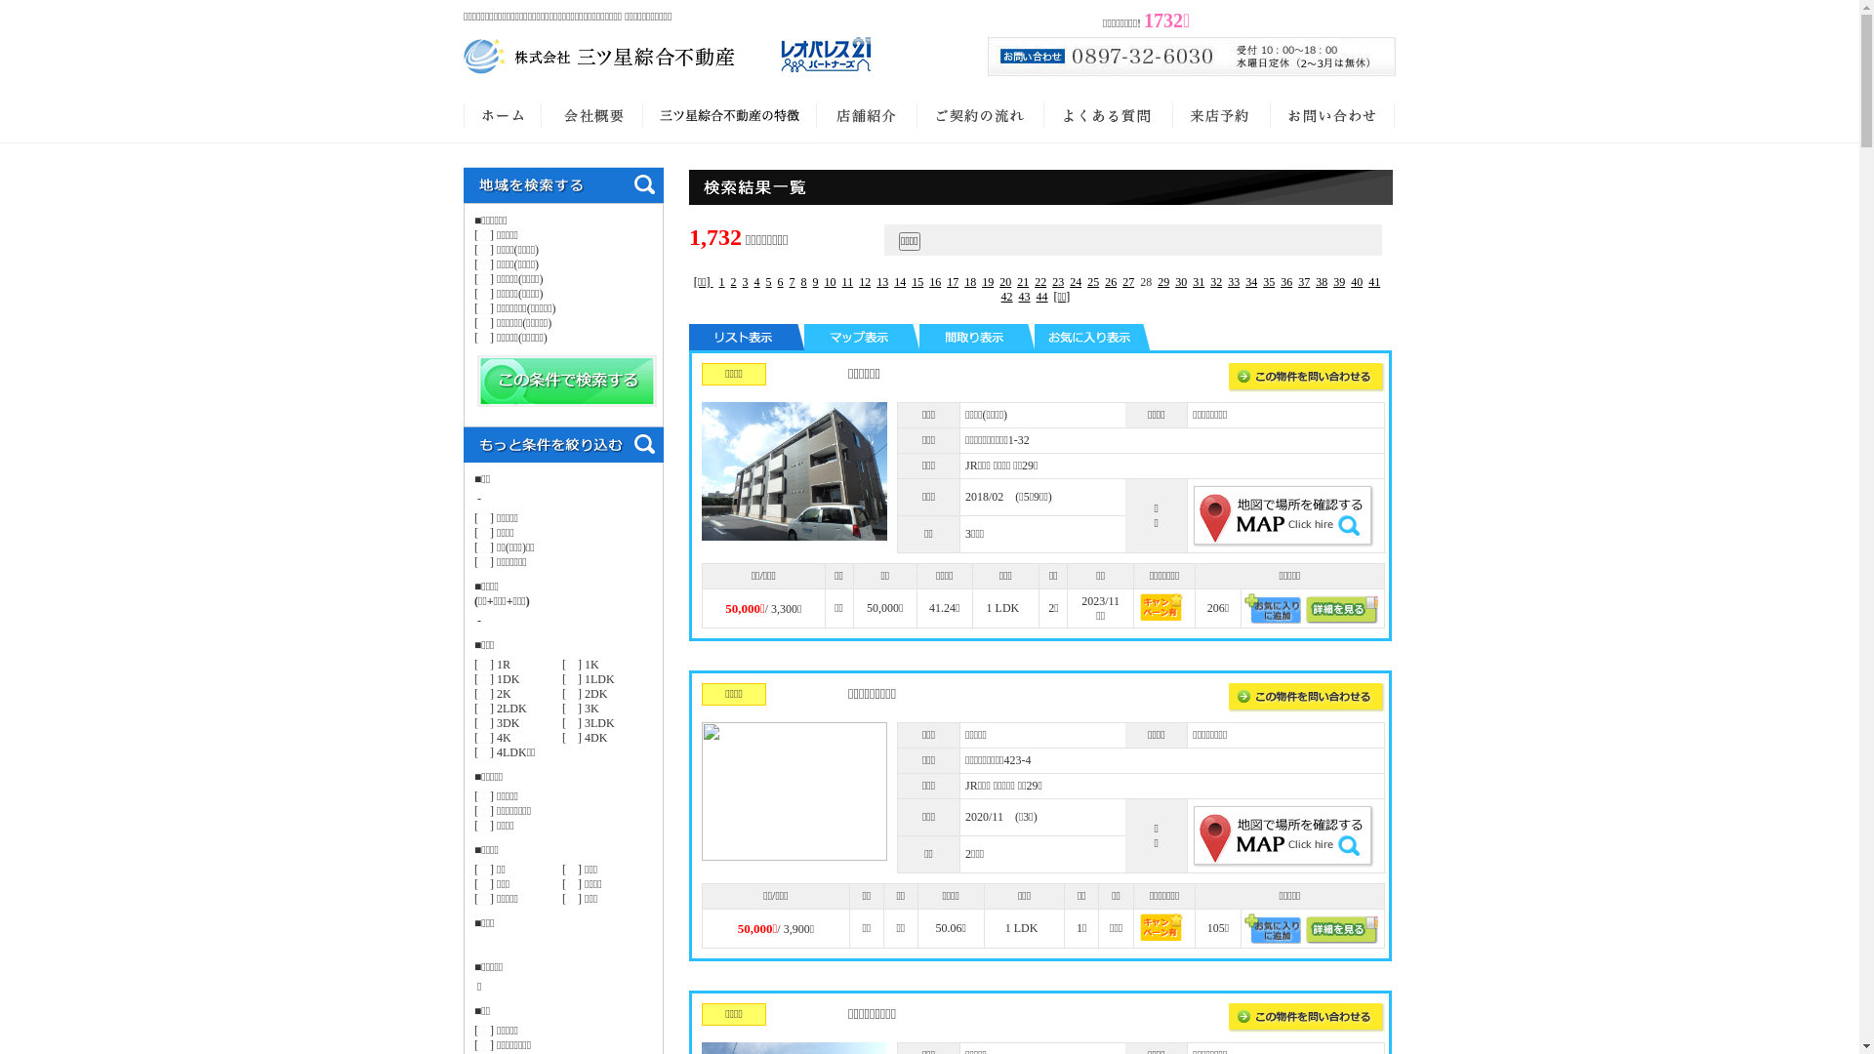 The width and height of the screenshot is (1874, 1054). Describe the element at coordinates (1322, 282) in the screenshot. I see `38` at that location.